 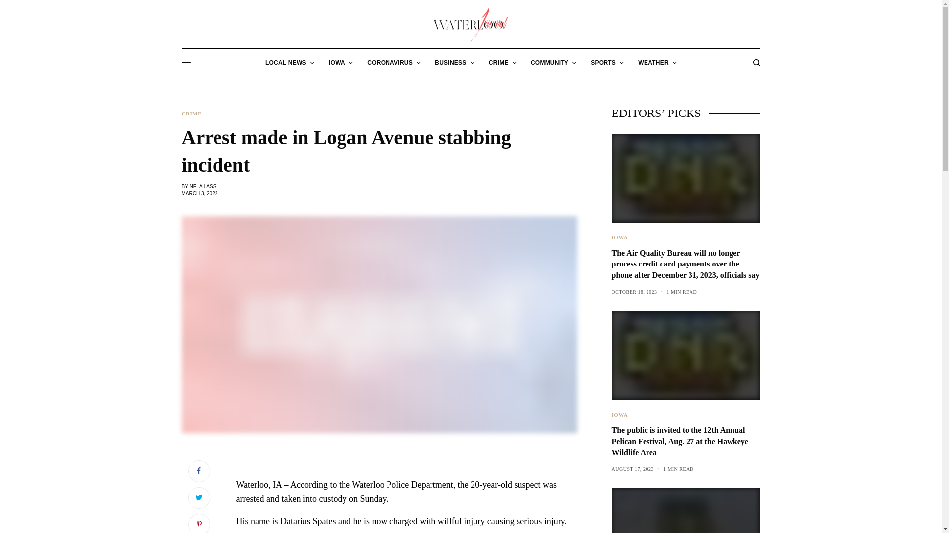 I want to click on LOCAL NEWS, so click(x=290, y=62).